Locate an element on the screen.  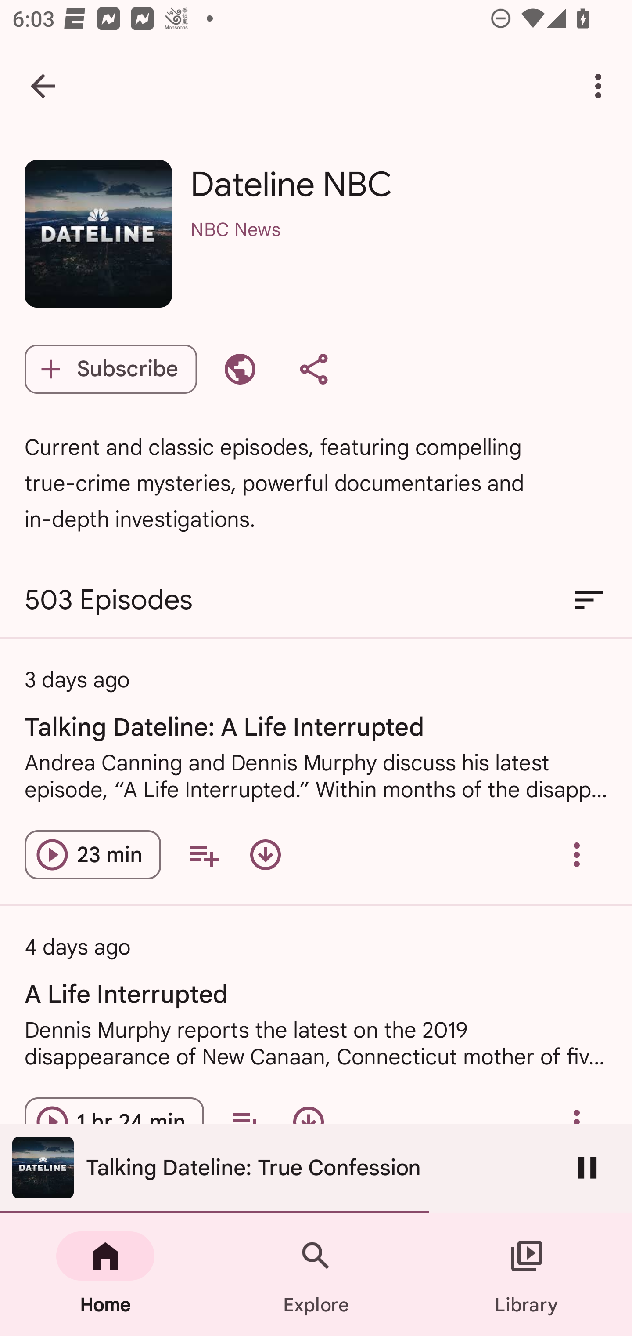
Overflow menu is located at coordinates (577, 854).